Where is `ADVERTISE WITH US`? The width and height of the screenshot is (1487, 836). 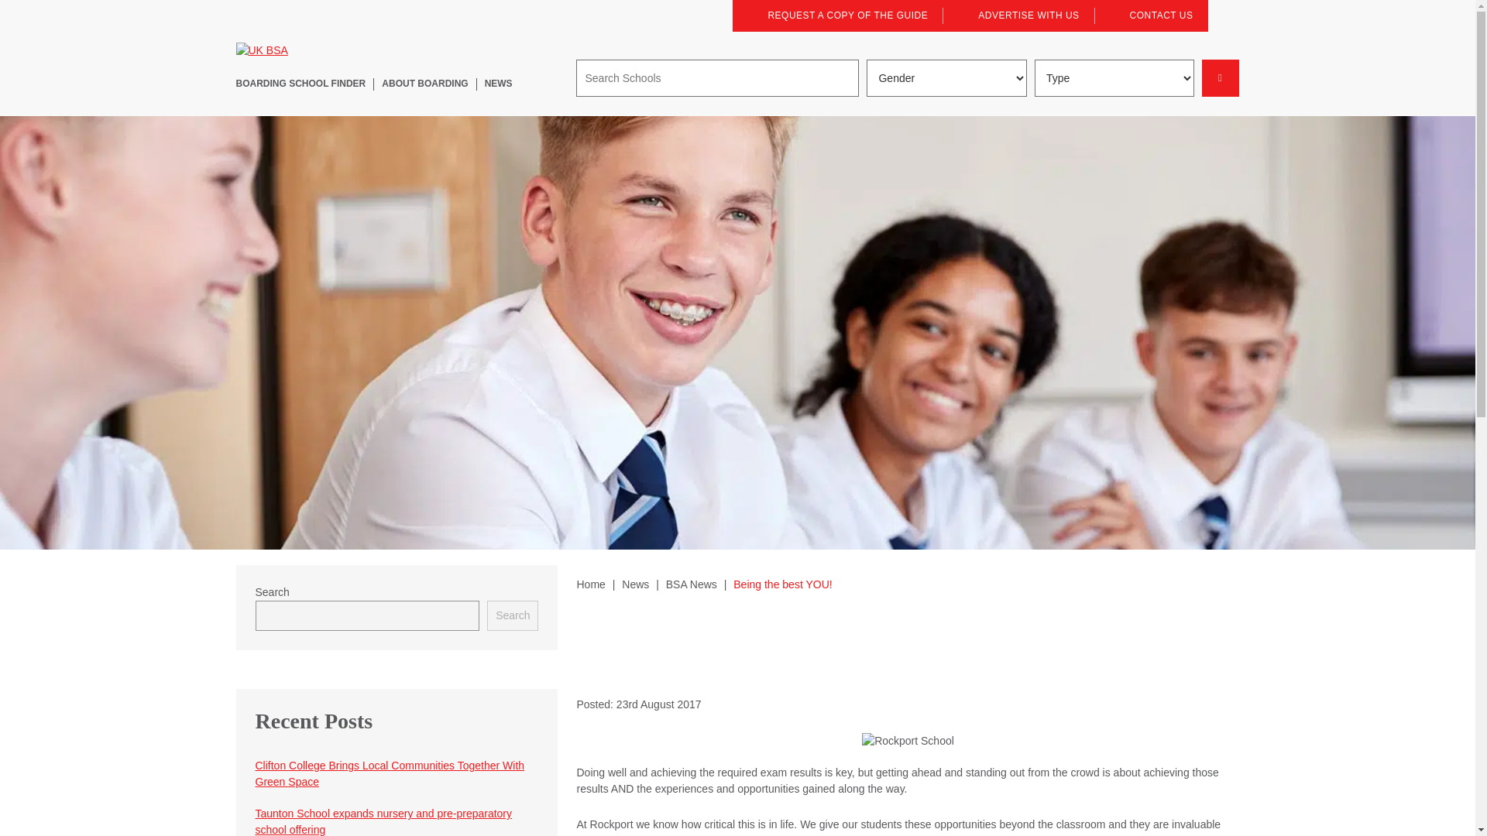
ADVERTISE WITH US is located at coordinates (1019, 15).